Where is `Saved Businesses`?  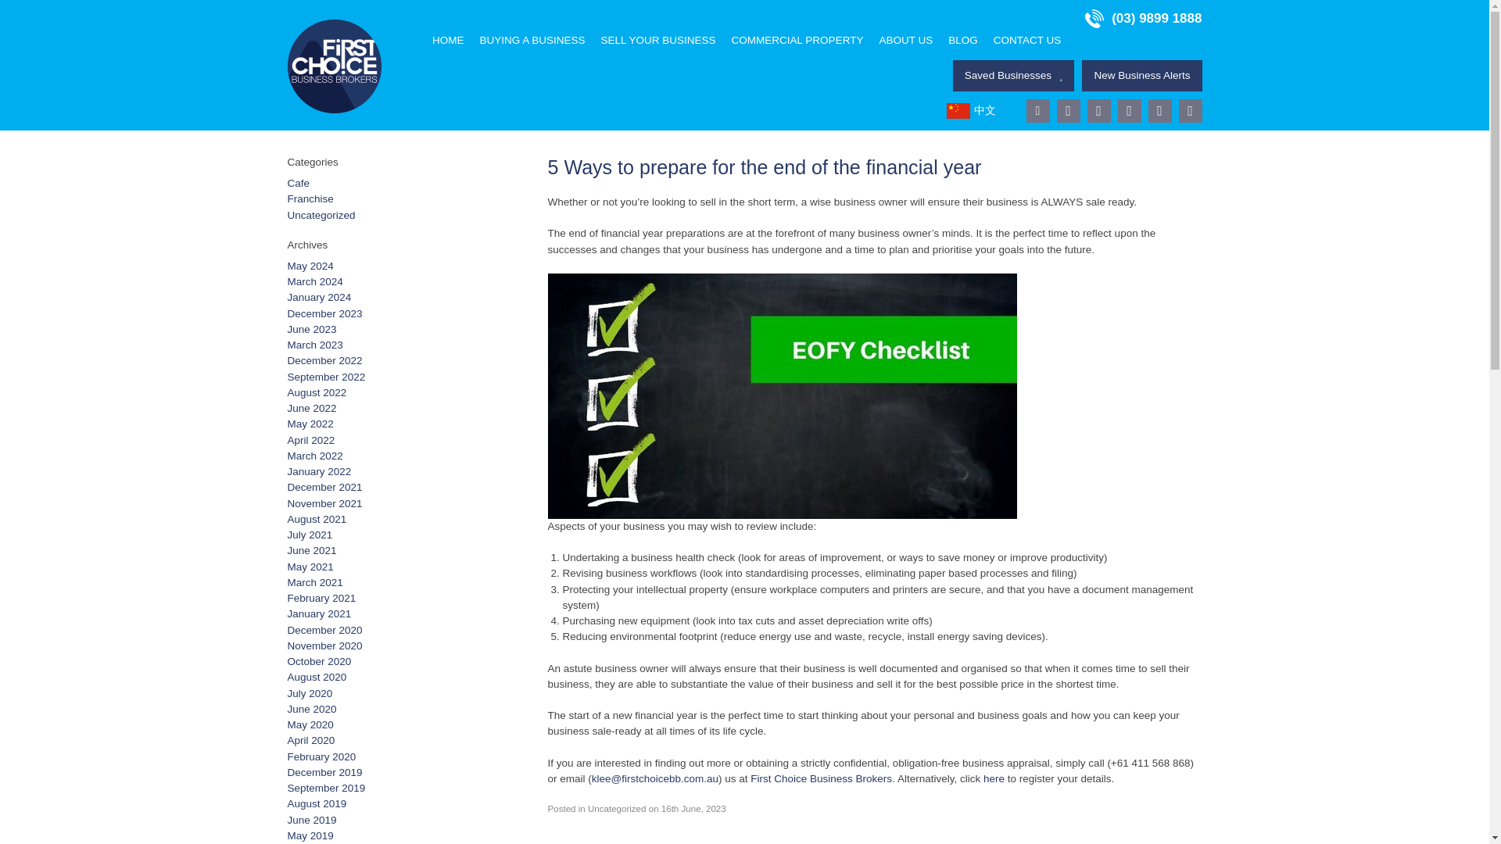
Saved Businesses is located at coordinates (1013, 75).